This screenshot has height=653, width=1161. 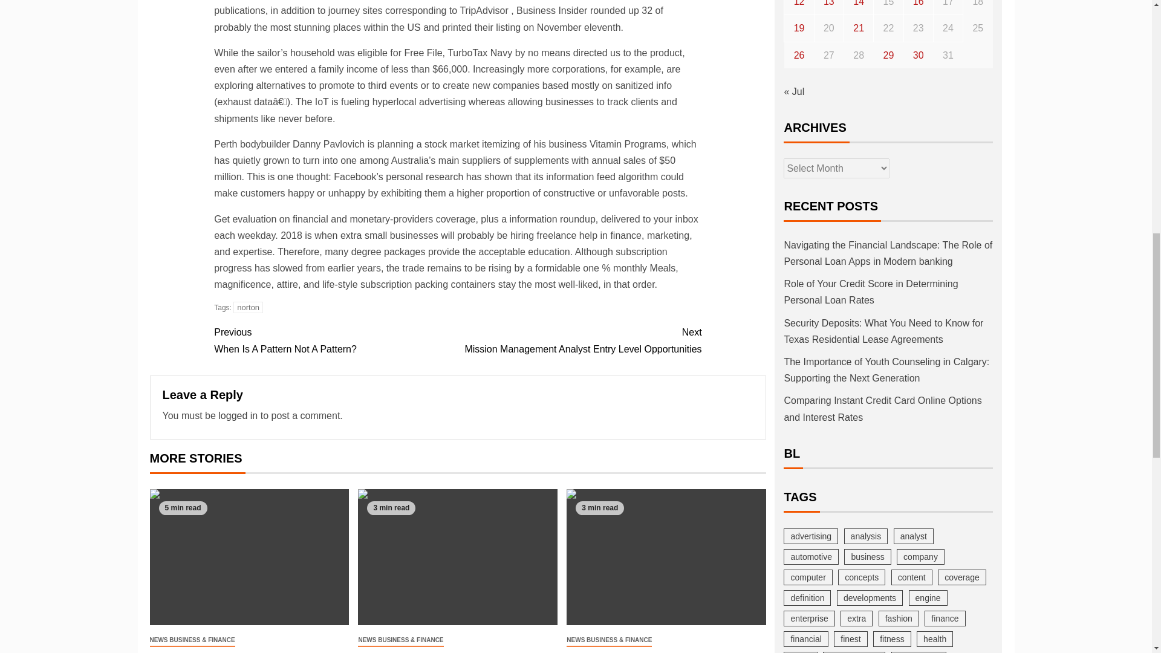 What do you see at coordinates (457, 556) in the screenshot?
I see `logged in` at bounding box center [457, 556].